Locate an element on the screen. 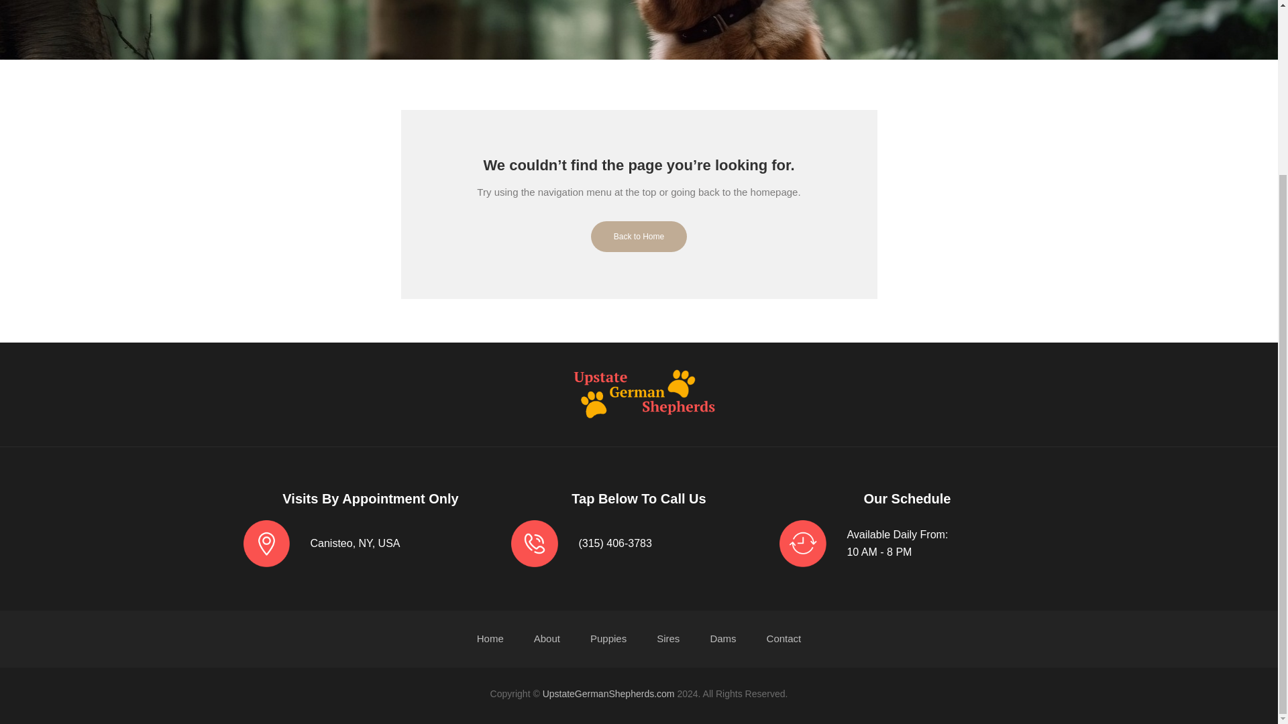 The image size is (1288, 724). Dams is located at coordinates (722, 638).